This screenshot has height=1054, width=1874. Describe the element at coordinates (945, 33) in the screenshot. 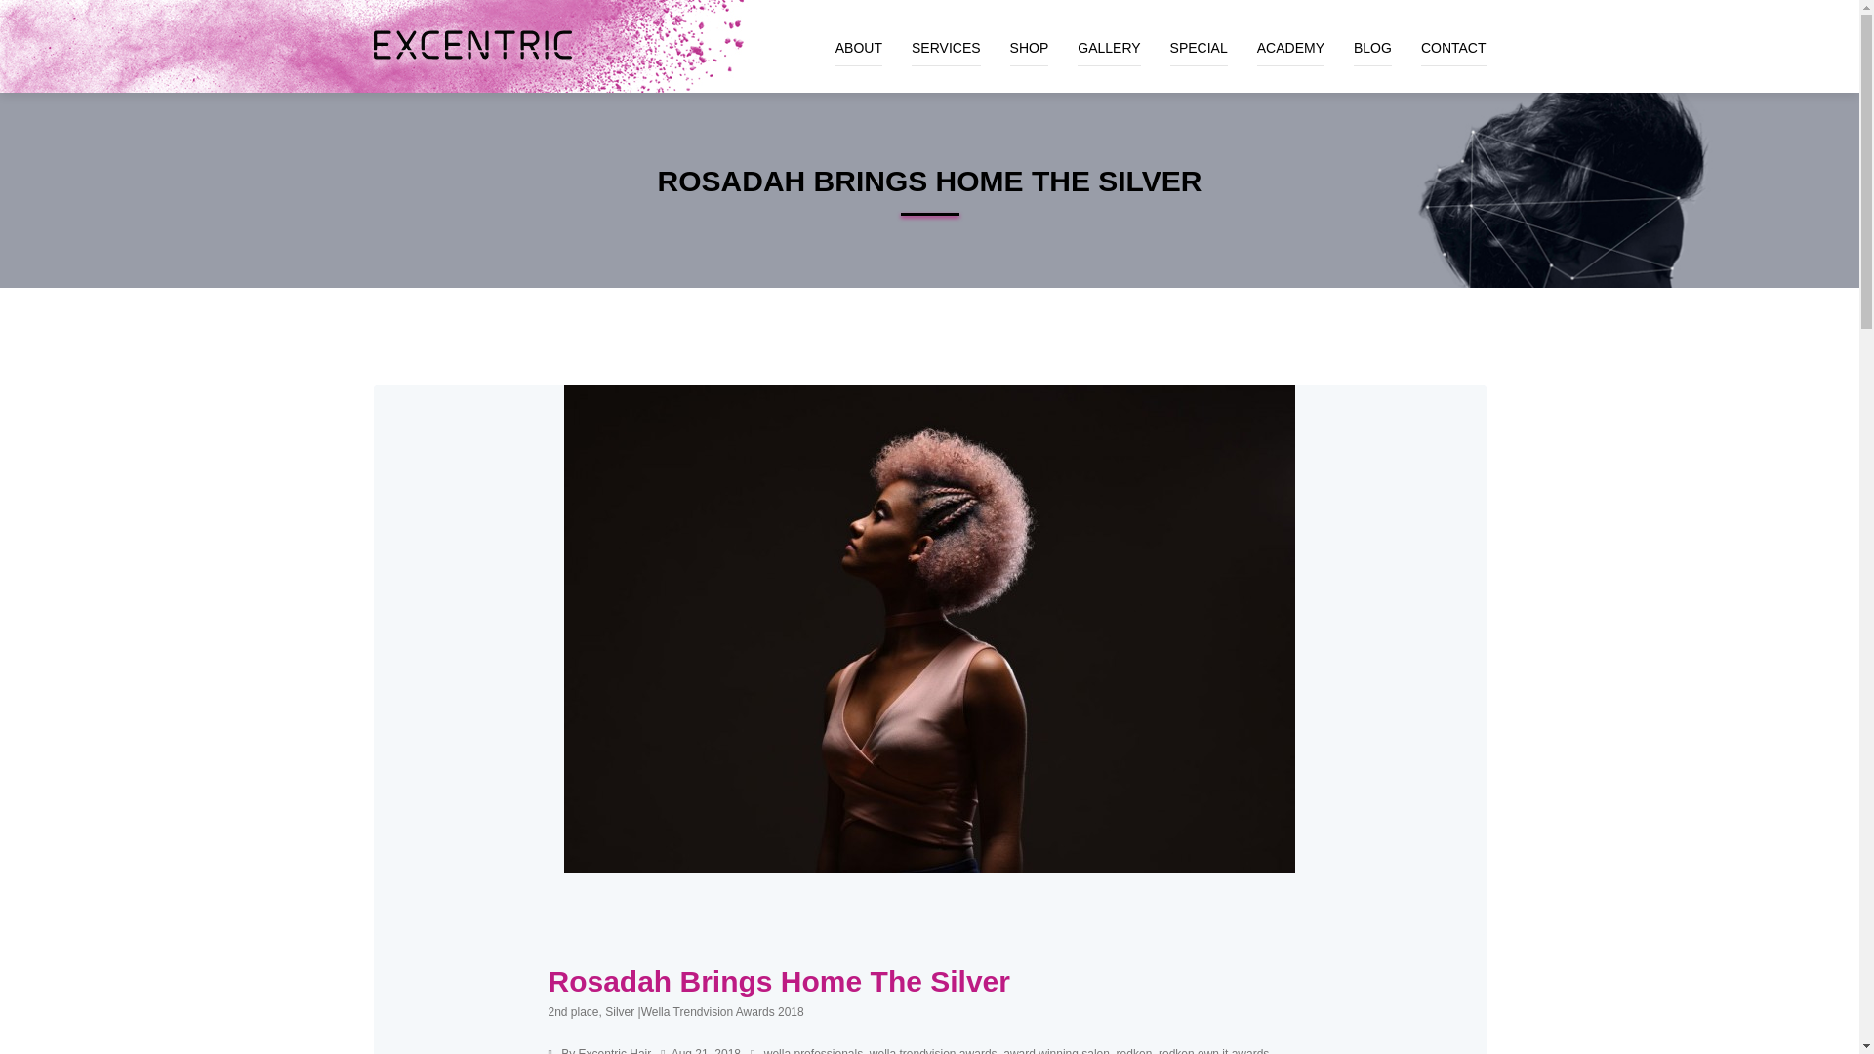

I see `SERVICES` at that location.